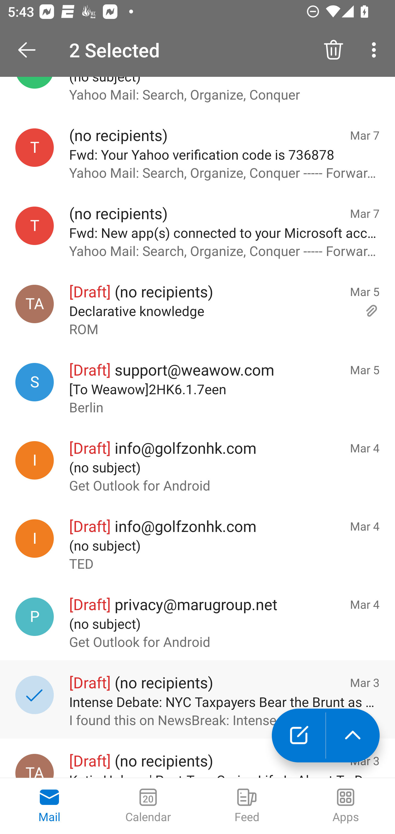 This screenshot has height=834, width=395. Describe the element at coordinates (148, 806) in the screenshot. I see `Calendar` at that location.